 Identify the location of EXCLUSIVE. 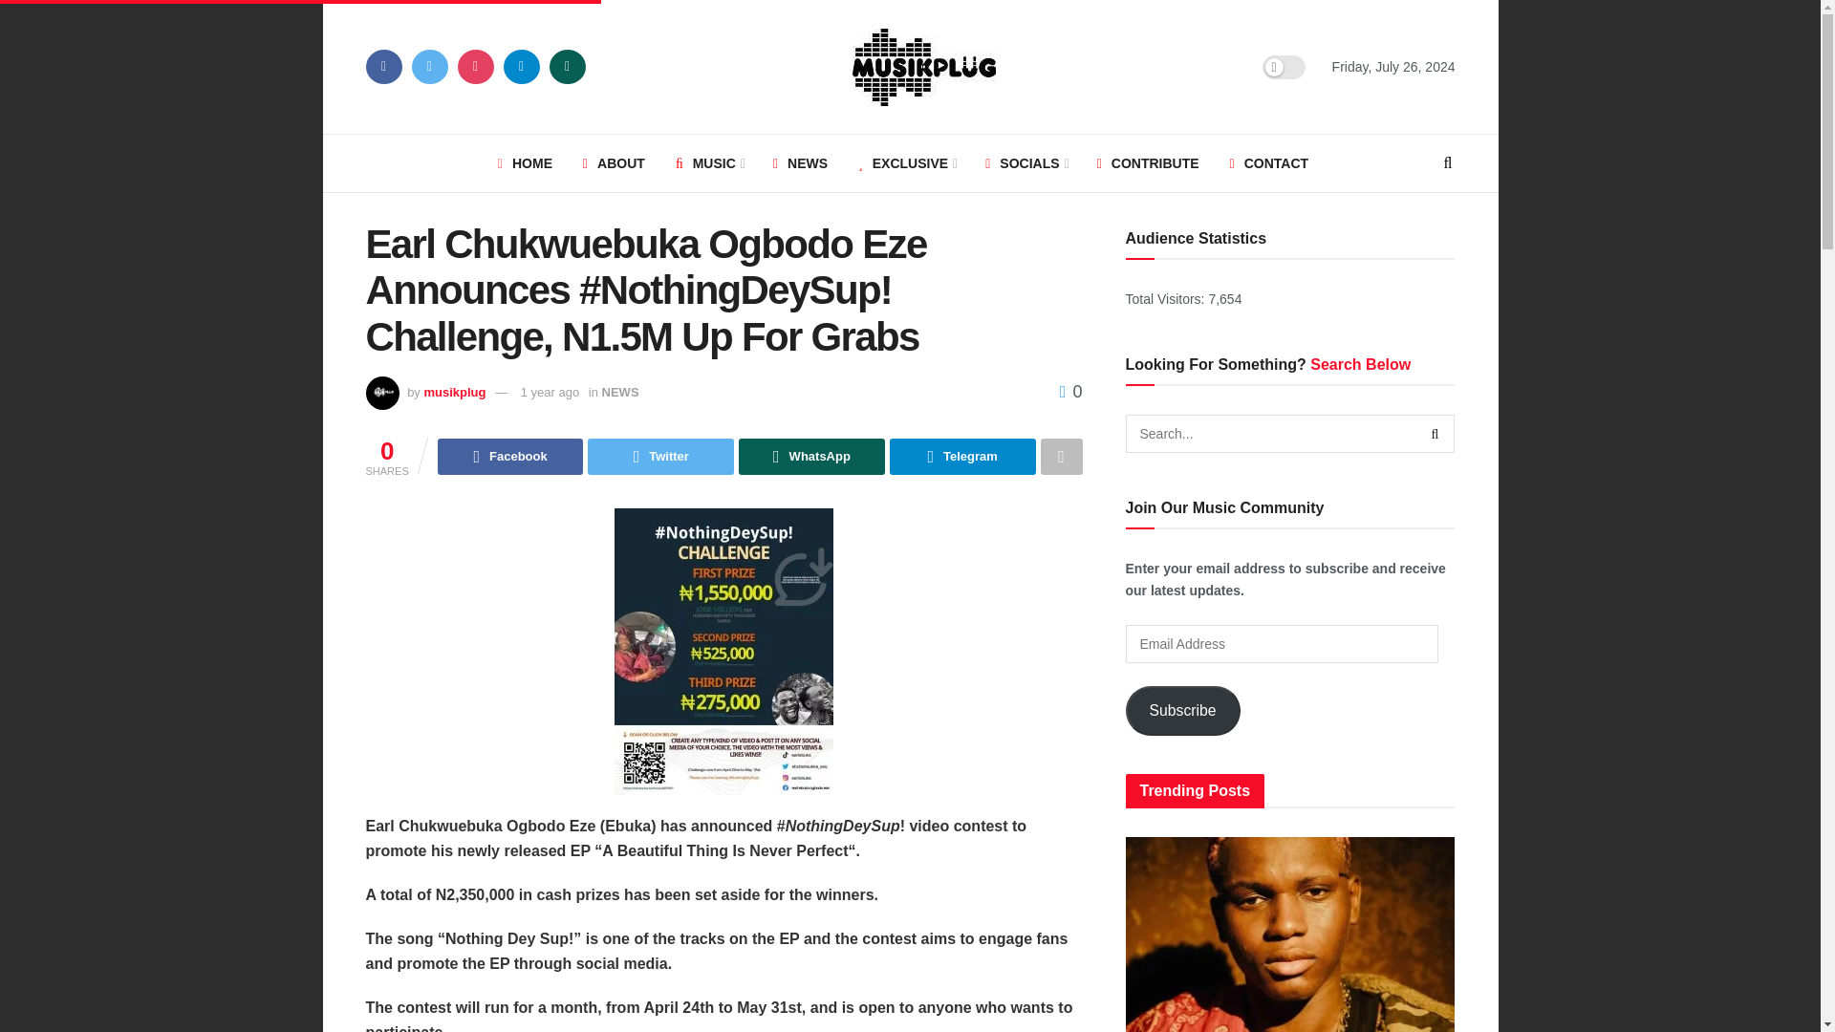
(906, 162).